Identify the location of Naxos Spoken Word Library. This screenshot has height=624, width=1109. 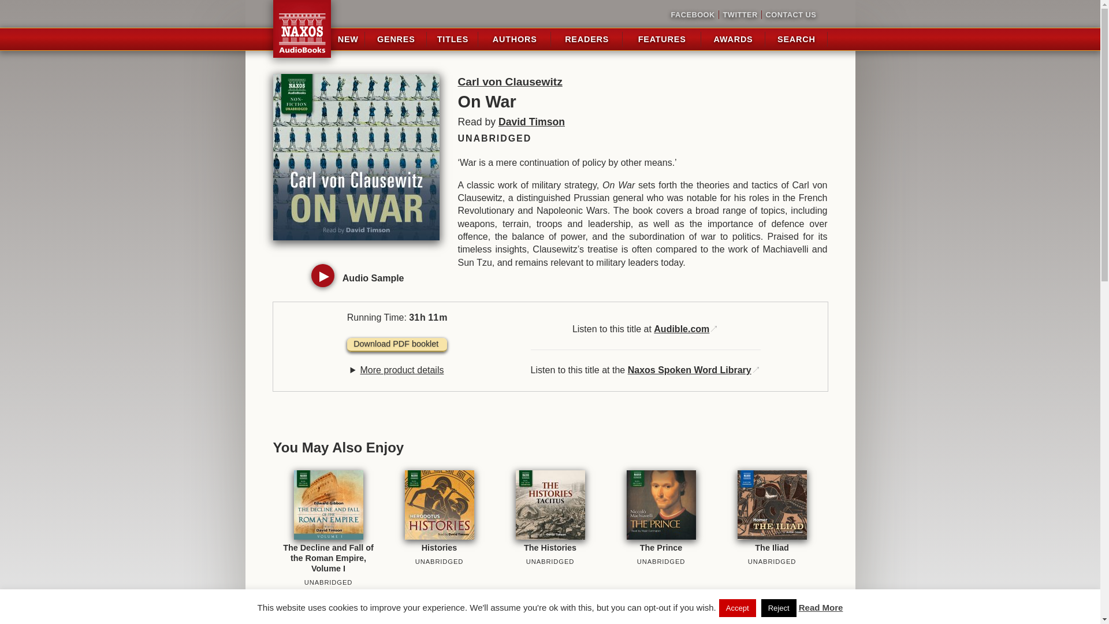
(690, 370).